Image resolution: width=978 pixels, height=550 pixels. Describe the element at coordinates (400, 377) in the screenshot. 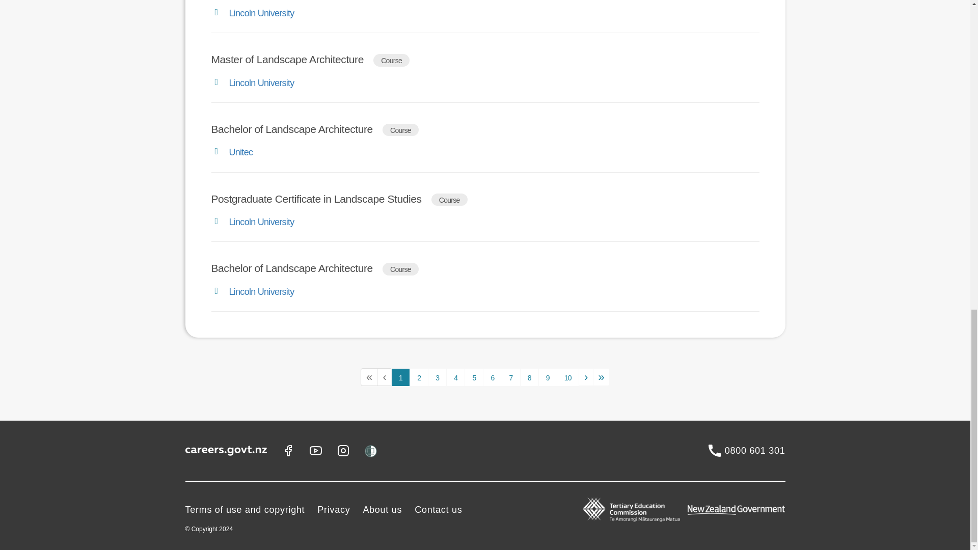

I see `View page number 1` at that location.